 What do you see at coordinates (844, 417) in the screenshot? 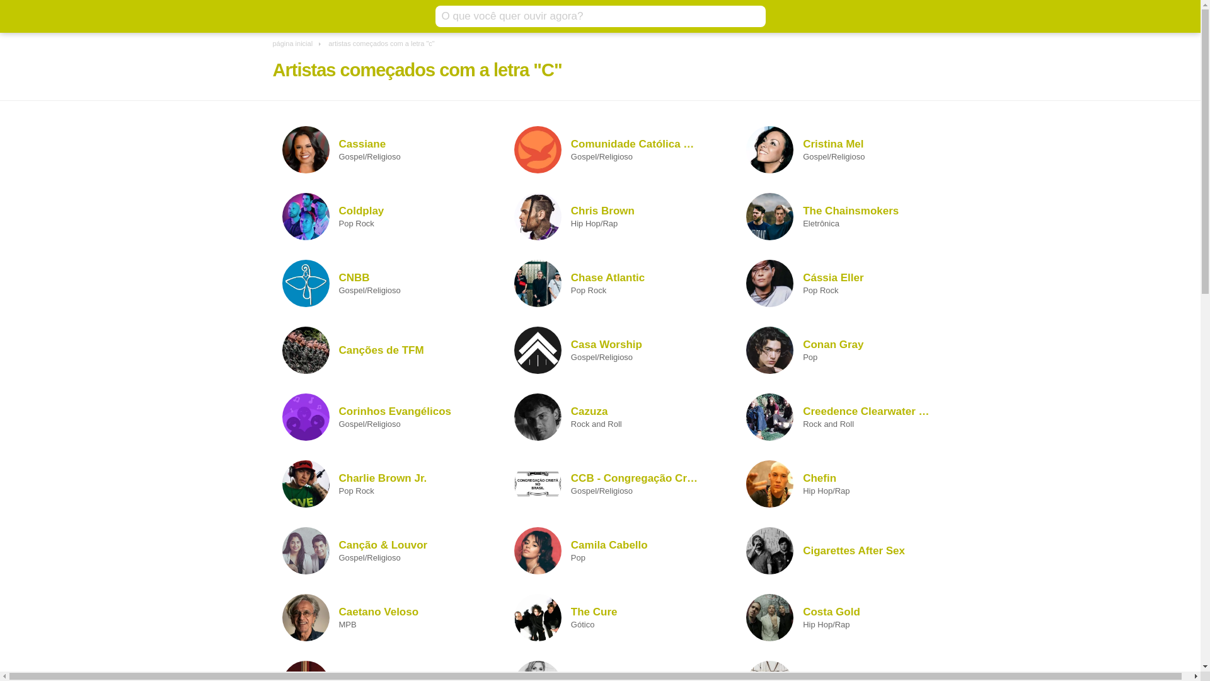
I see `Creedence Clearwater Revival
Rock and Roll` at bounding box center [844, 417].